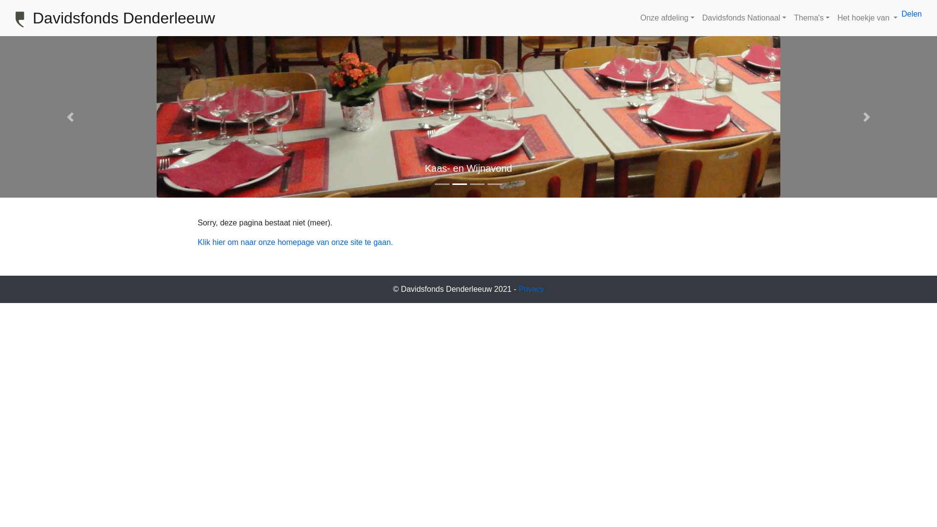  Describe the element at coordinates (868, 18) in the screenshot. I see `Het hoekje van` at that location.